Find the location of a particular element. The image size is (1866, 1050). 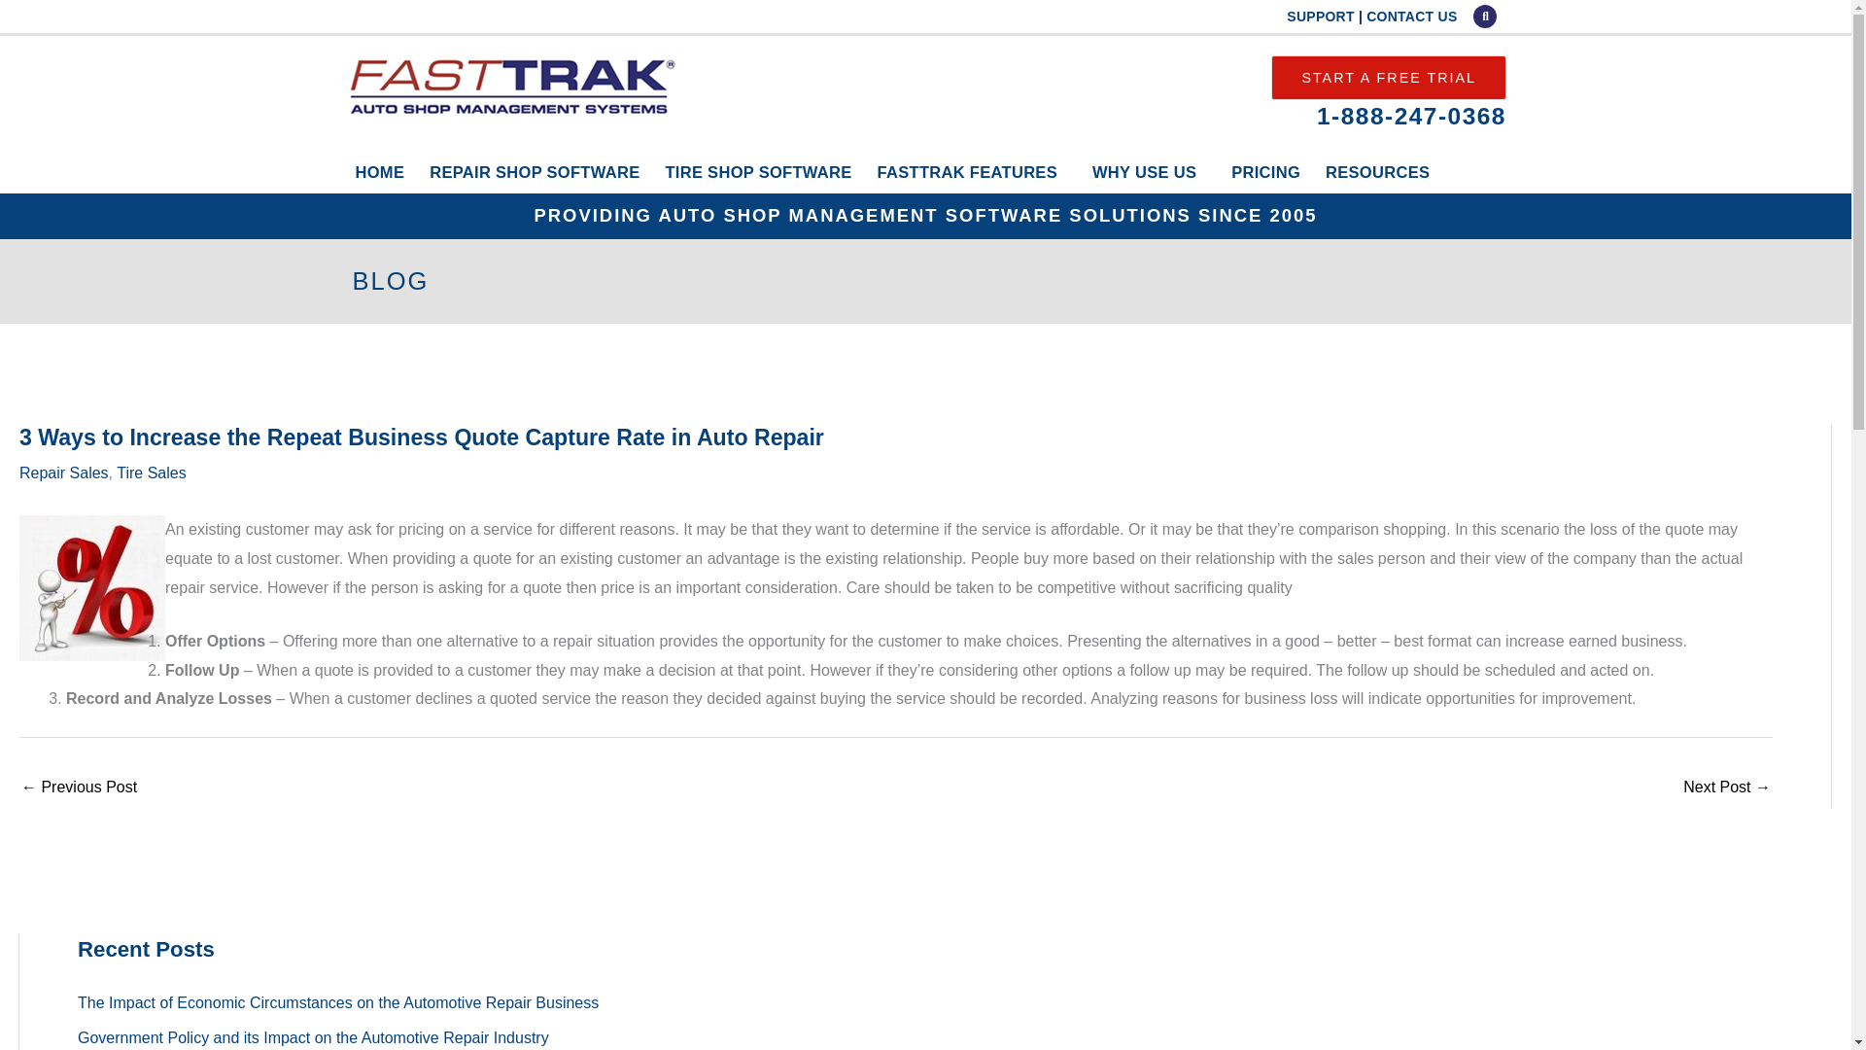

6 Ways to Grow the Auto Repair Recommendation Capture Rate is located at coordinates (1726, 788).